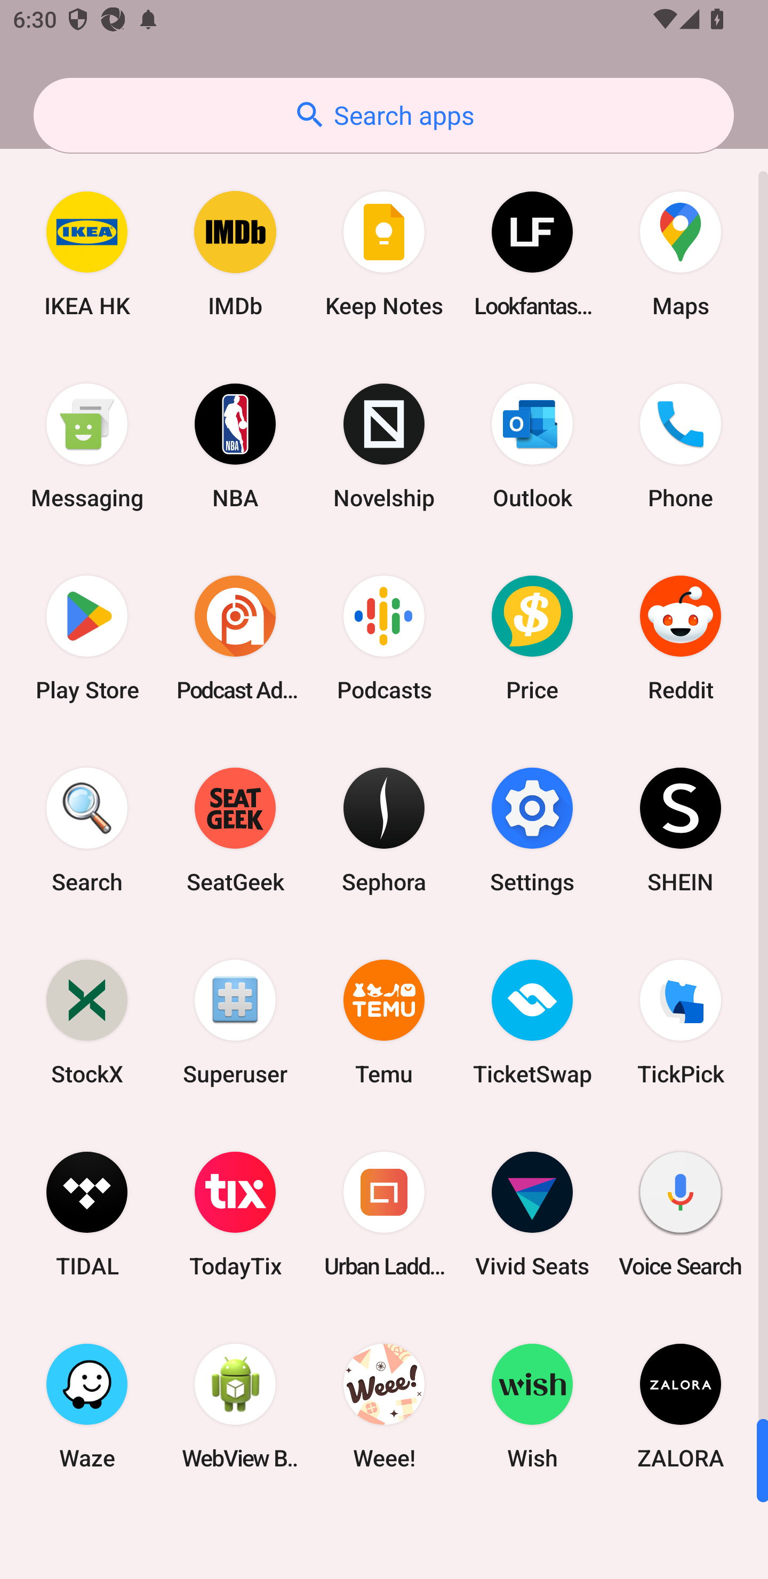 The height and width of the screenshot is (1579, 768). Describe the element at coordinates (87, 830) in the screenshot. I see `Search` at that location.